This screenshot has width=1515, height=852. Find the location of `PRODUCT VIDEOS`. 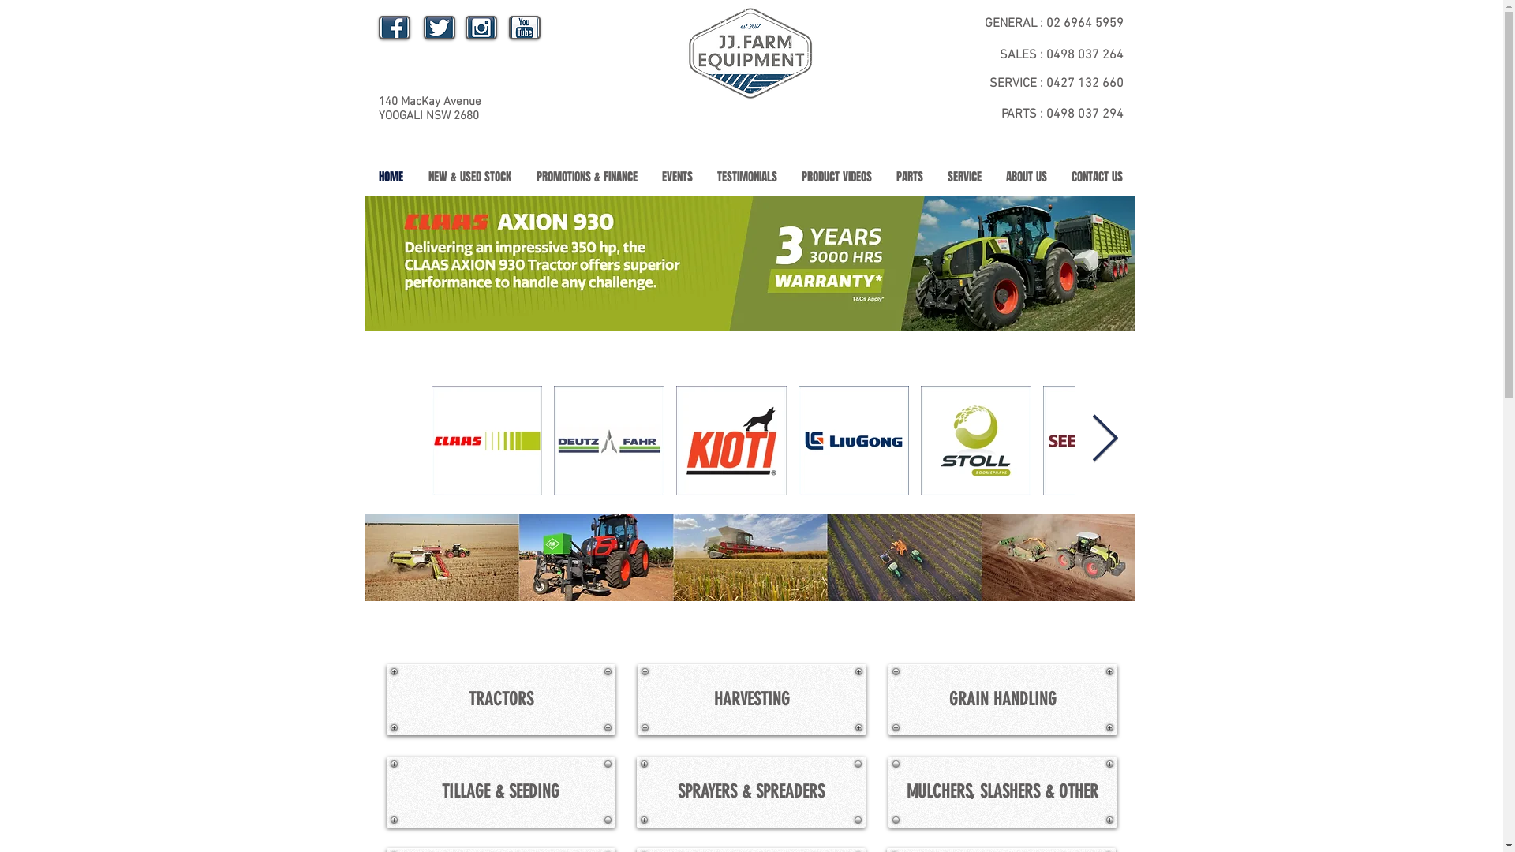

PRODUCT VIDEOS is located at coordinates (836, 177).